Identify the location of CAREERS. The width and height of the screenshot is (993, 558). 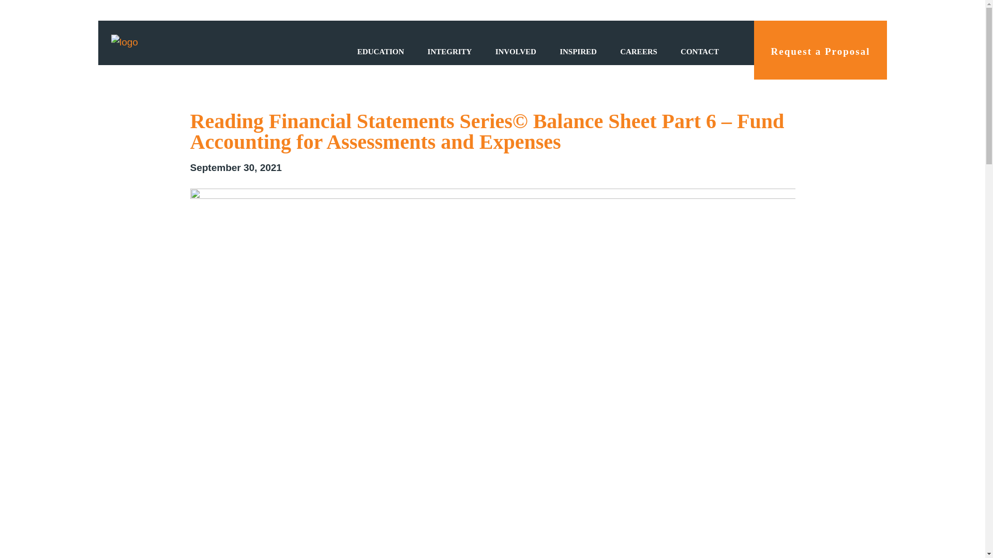
(638, 52).